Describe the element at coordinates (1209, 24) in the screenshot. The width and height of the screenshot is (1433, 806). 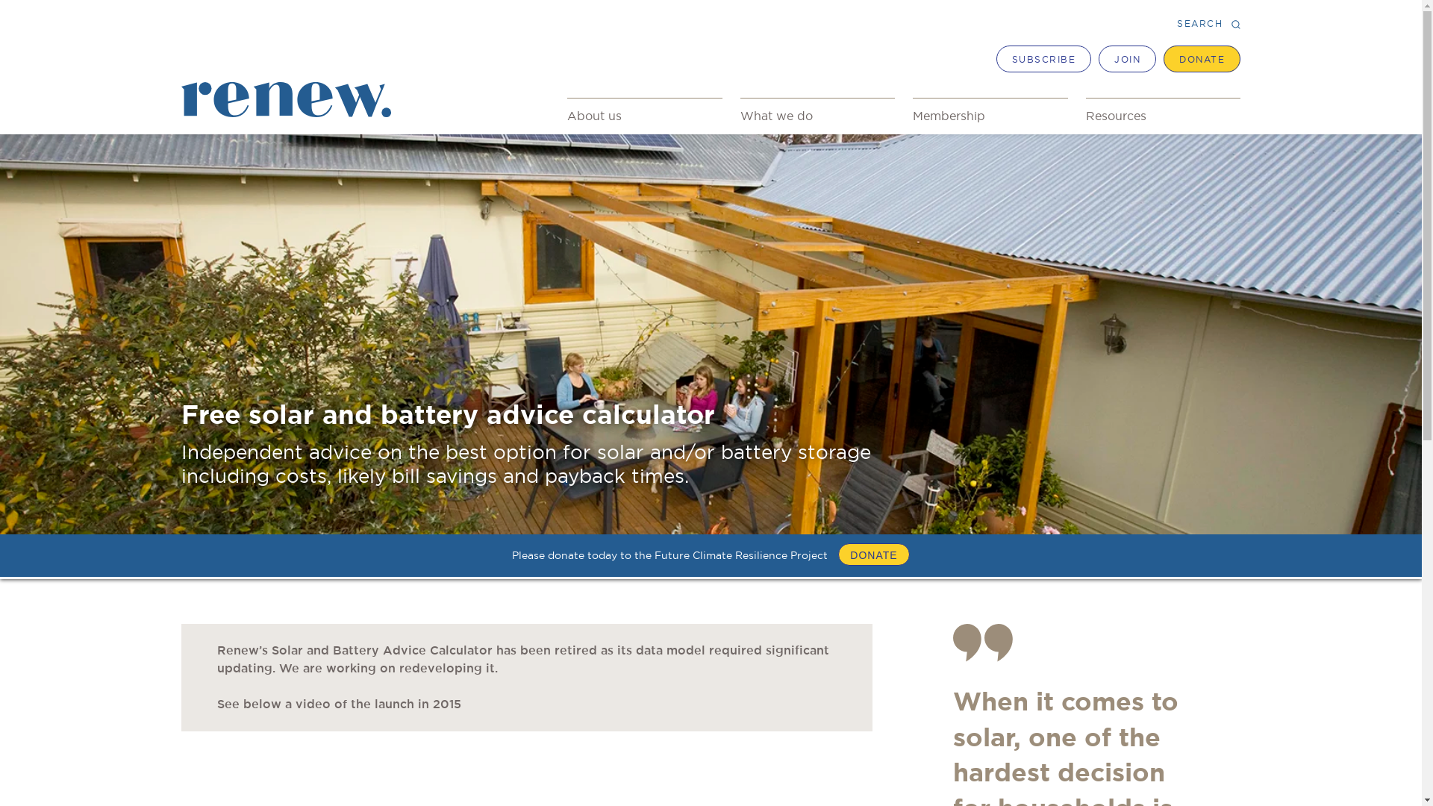
I see `SEARCH` at that location.